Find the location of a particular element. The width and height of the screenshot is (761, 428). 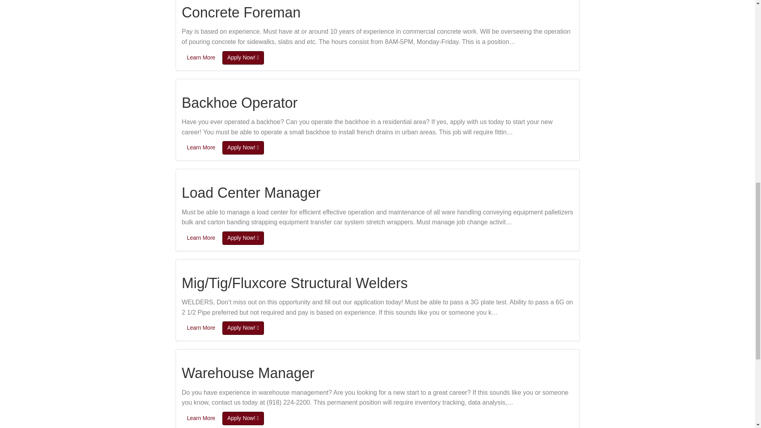

Learn More is located at coordinates (201, 147).